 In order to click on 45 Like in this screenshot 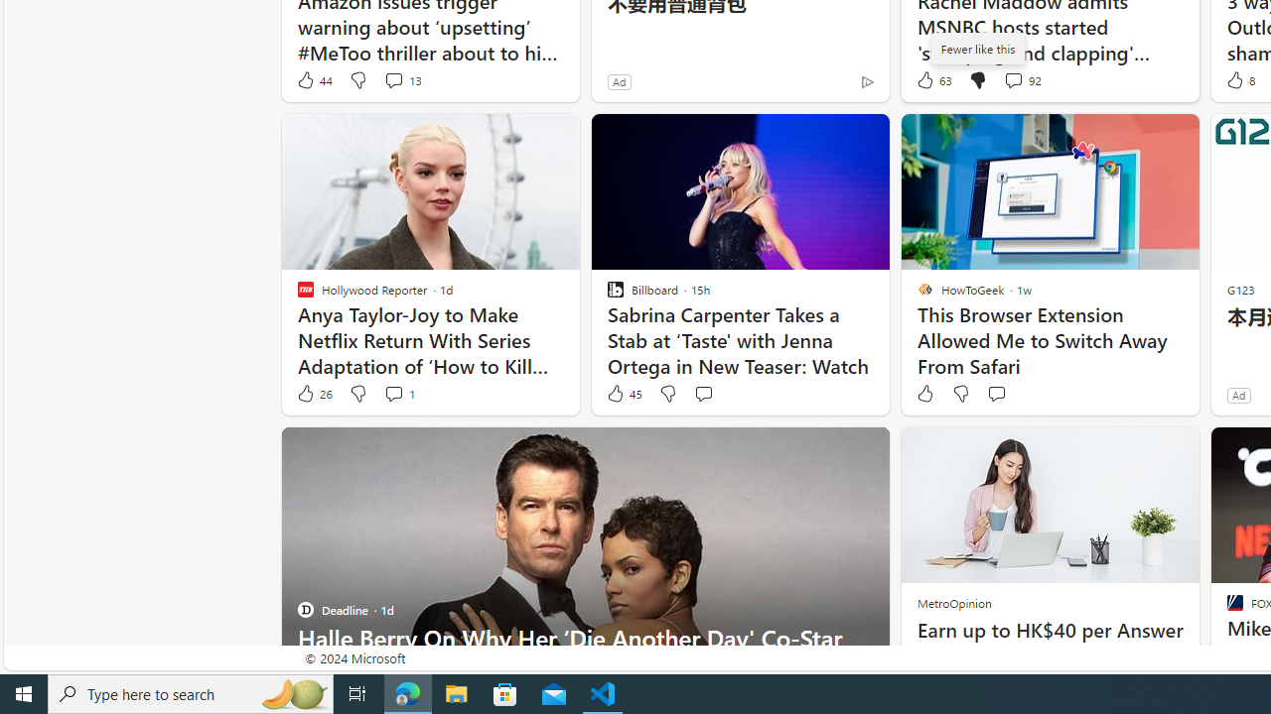, I will do `click(624, 394)`.